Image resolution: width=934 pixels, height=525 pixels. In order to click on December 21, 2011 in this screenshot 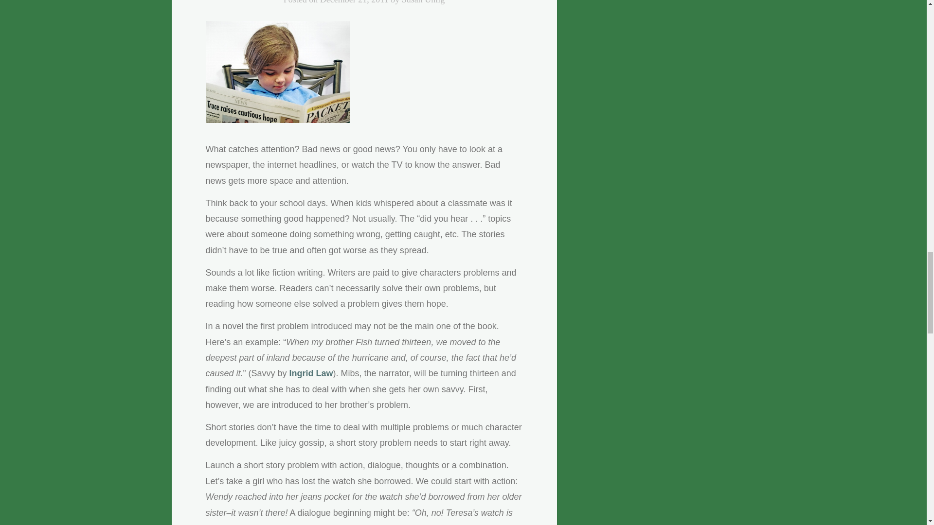, I will do `click(354, 2)`.